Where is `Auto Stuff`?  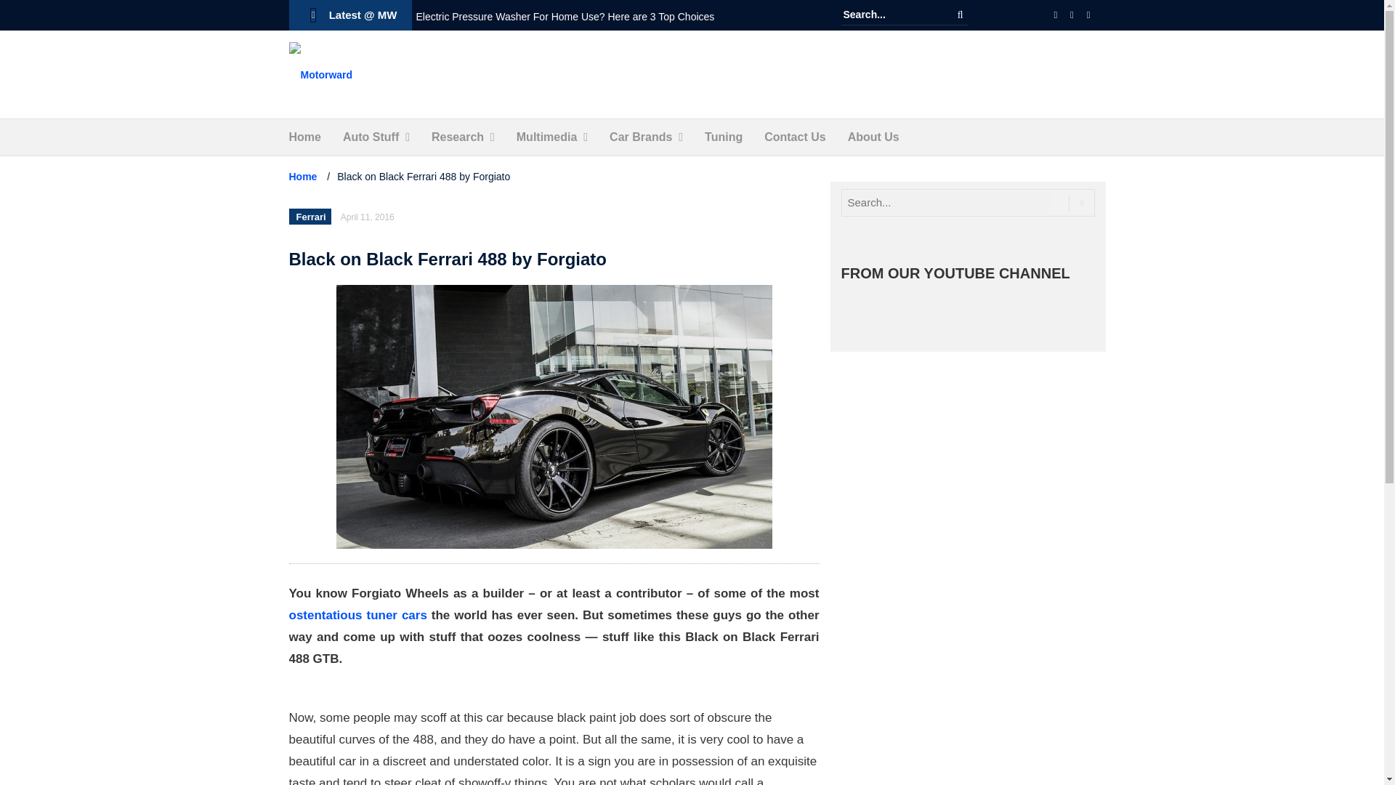
Auto Stuff is located at coordinates (371, 137).